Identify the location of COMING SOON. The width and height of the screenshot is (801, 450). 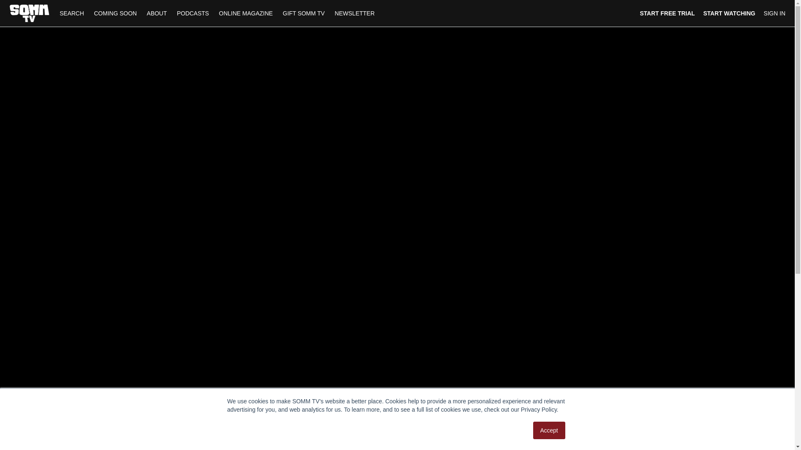
(115, 13).